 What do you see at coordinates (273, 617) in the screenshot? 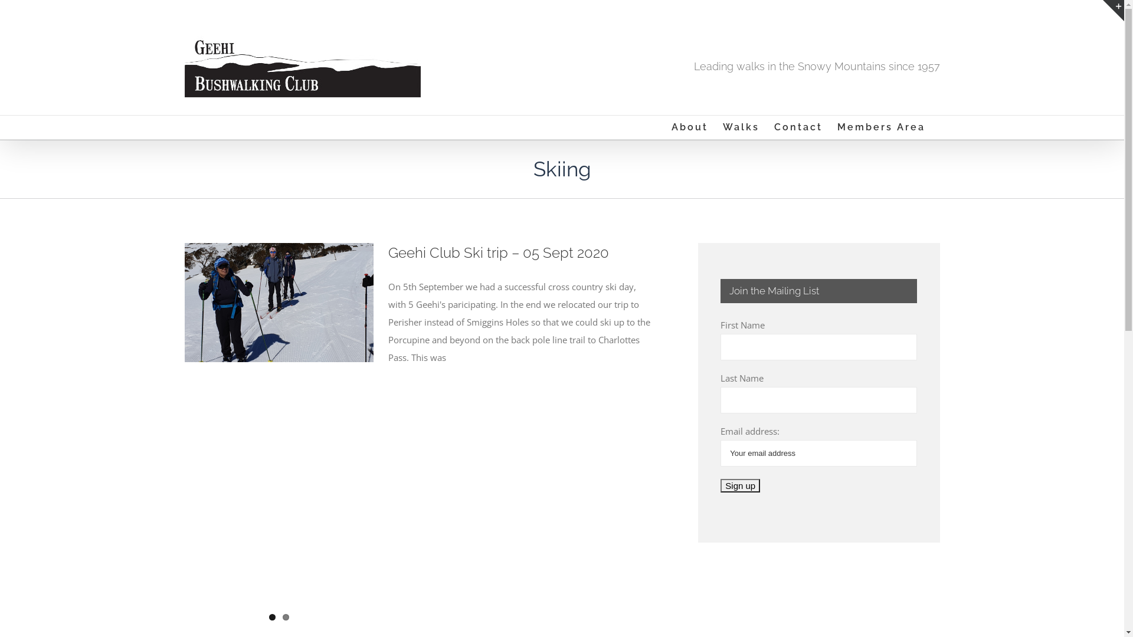
I see `1` at bounding box center [273, 617].